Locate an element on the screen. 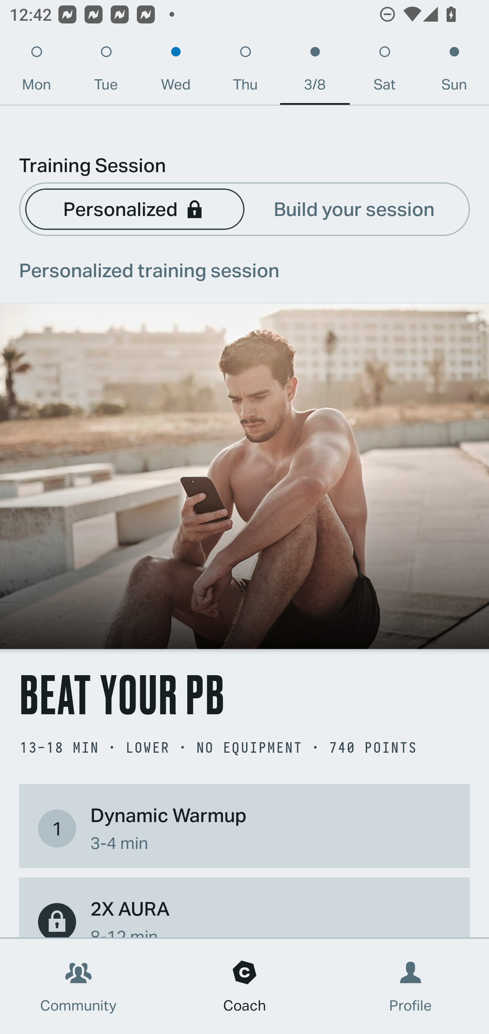 The image size is (489, 1034). 3/8 is located at coordinates (315, 71).